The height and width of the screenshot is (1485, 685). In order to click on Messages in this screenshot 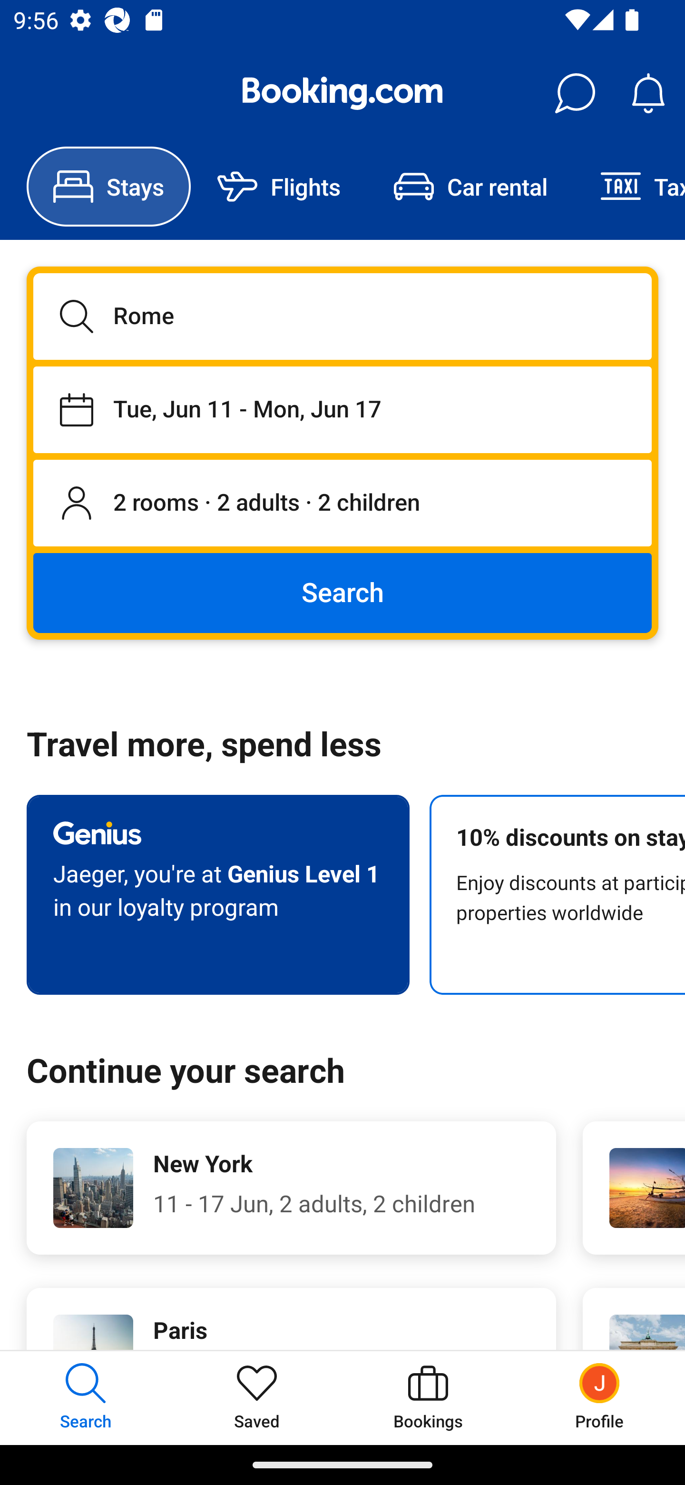, I will do `click(575, 93)`.